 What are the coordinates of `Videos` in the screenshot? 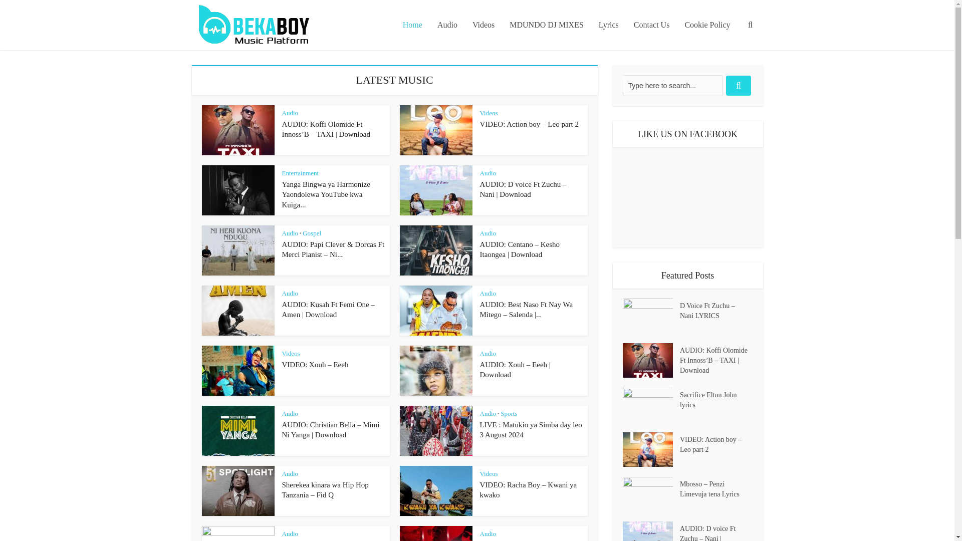 It's located at (291, 353).